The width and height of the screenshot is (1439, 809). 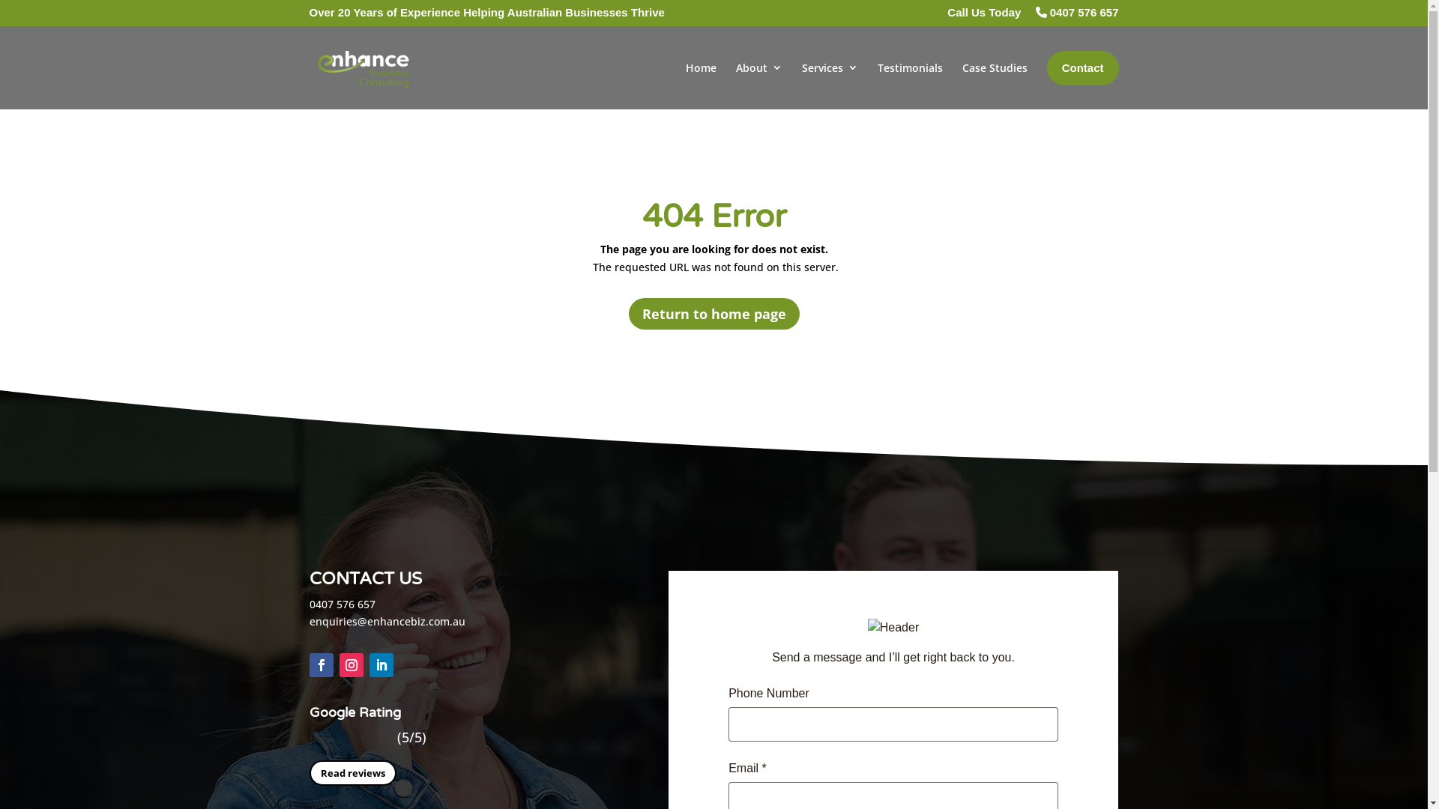 What do you see at coordinates (995, 84) in the screenshot?
I see `Case Studies` at bounding box center [995, 84].